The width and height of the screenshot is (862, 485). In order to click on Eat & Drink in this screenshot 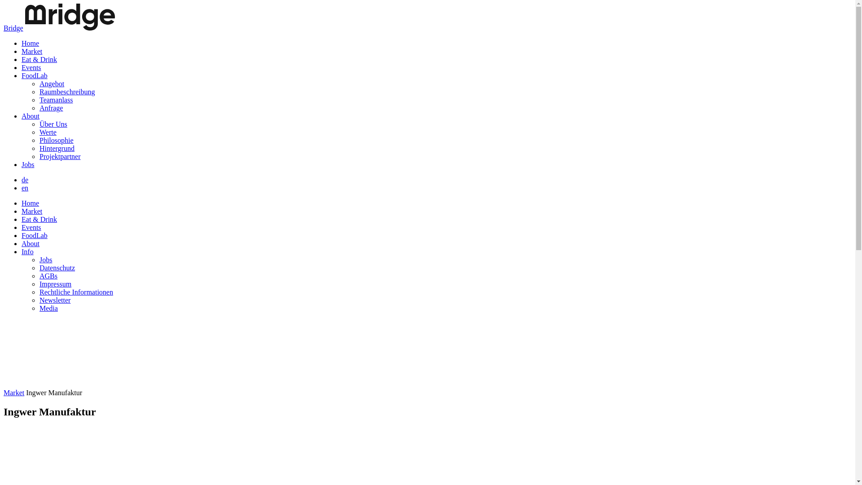, I will do `click(40, 219)`.